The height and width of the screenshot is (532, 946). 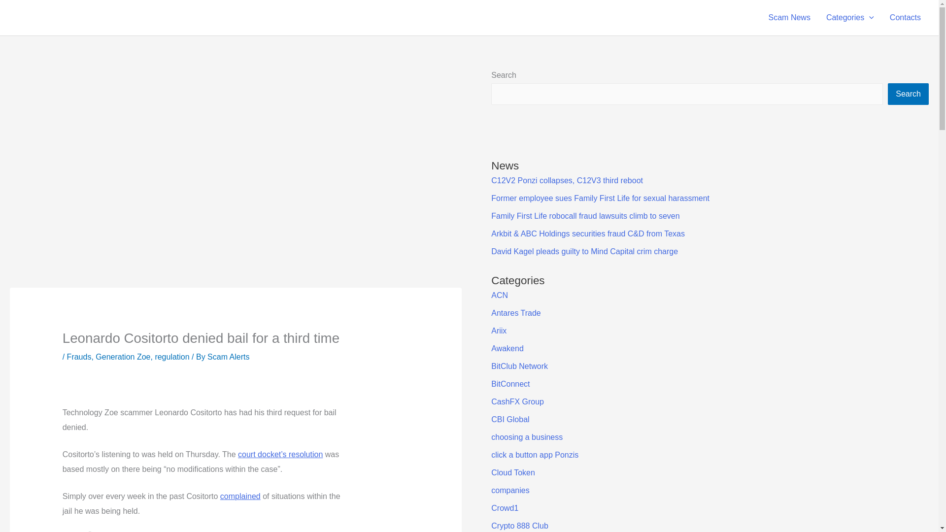 What do you see at coordinates (534, 455) in the screenshot?
I see `click a button app Ponzis` at bounding box center [534, 455].